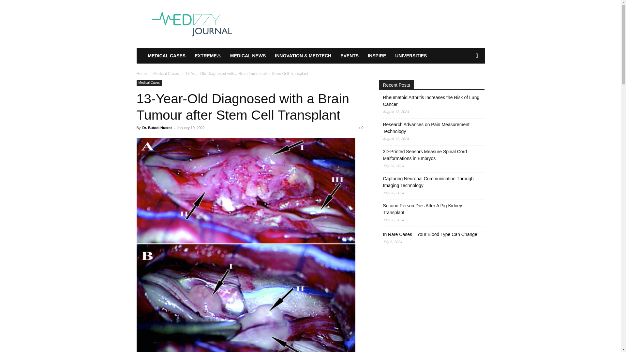 This screenshot has width=626, height=352. What do you see at coordinates (142, 74) in the screenshot?
I see `Home` at bounding box center [142, 74].